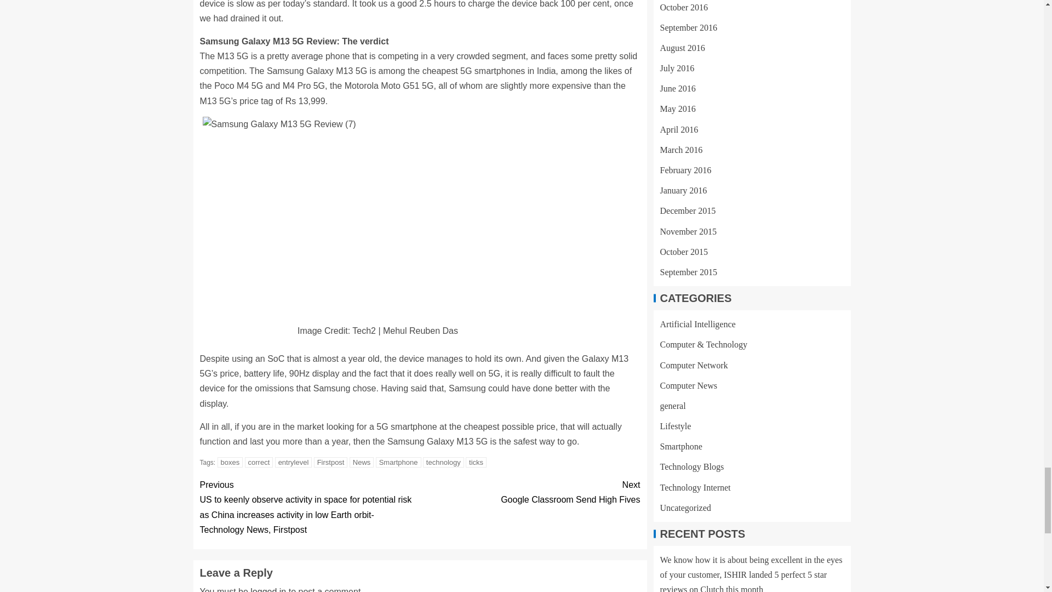 This screenshot has height=592, width=1052. What do you see at coordinates (398, 462) in the screenshot?
I see `Smartphone` at bounding box center [398, 462].